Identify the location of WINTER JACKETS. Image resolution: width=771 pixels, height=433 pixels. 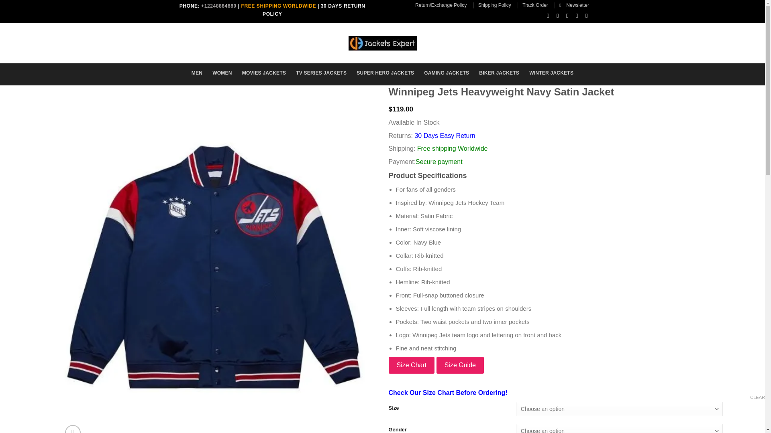
(551, 73).